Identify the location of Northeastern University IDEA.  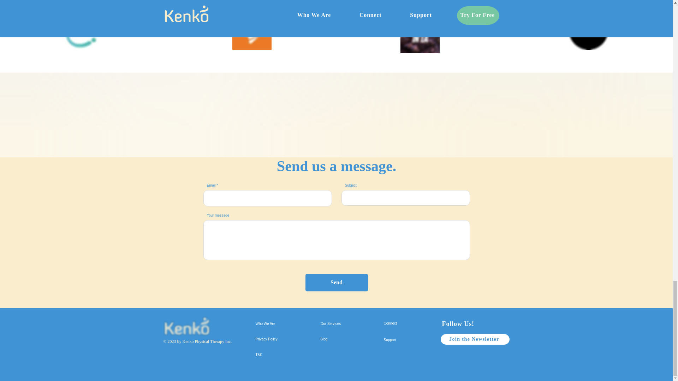
(252, 30).